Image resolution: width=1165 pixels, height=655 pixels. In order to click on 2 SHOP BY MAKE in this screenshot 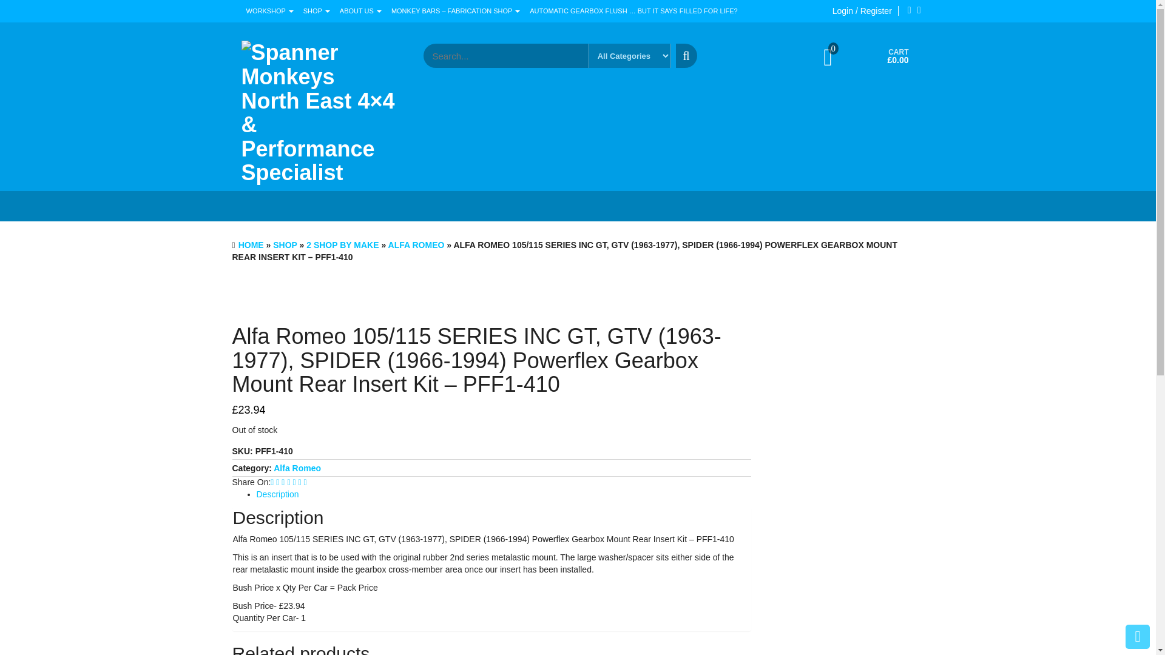, I will do `click(342, 245)`.